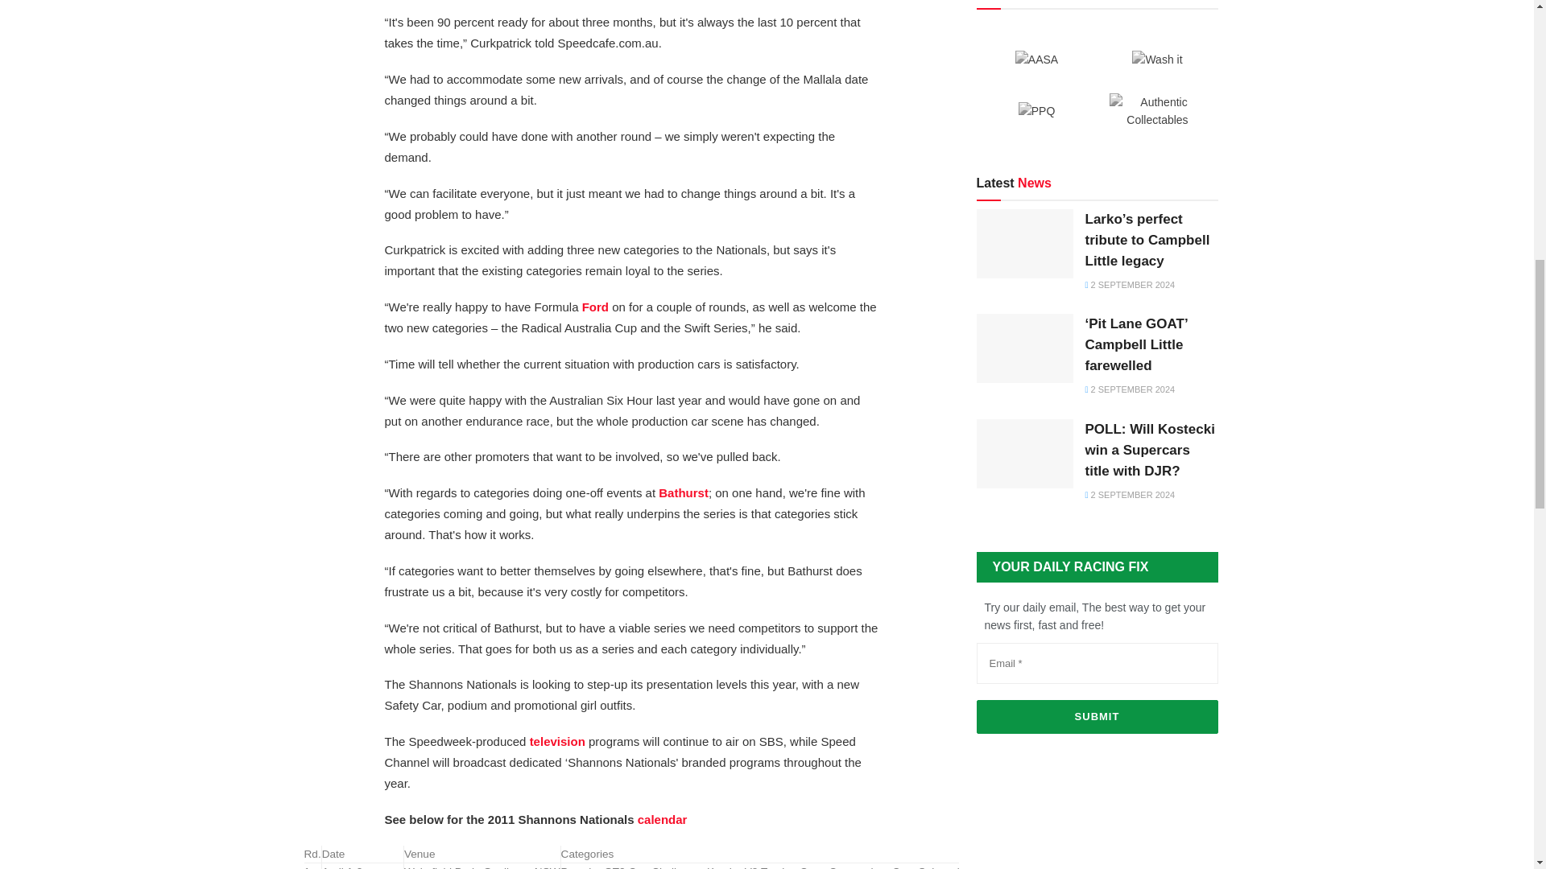 The image size is (1546, 869). Describe the element at coordinates (662, 819) in the screenshot. I see `Posts tagged with calendar` at that location.